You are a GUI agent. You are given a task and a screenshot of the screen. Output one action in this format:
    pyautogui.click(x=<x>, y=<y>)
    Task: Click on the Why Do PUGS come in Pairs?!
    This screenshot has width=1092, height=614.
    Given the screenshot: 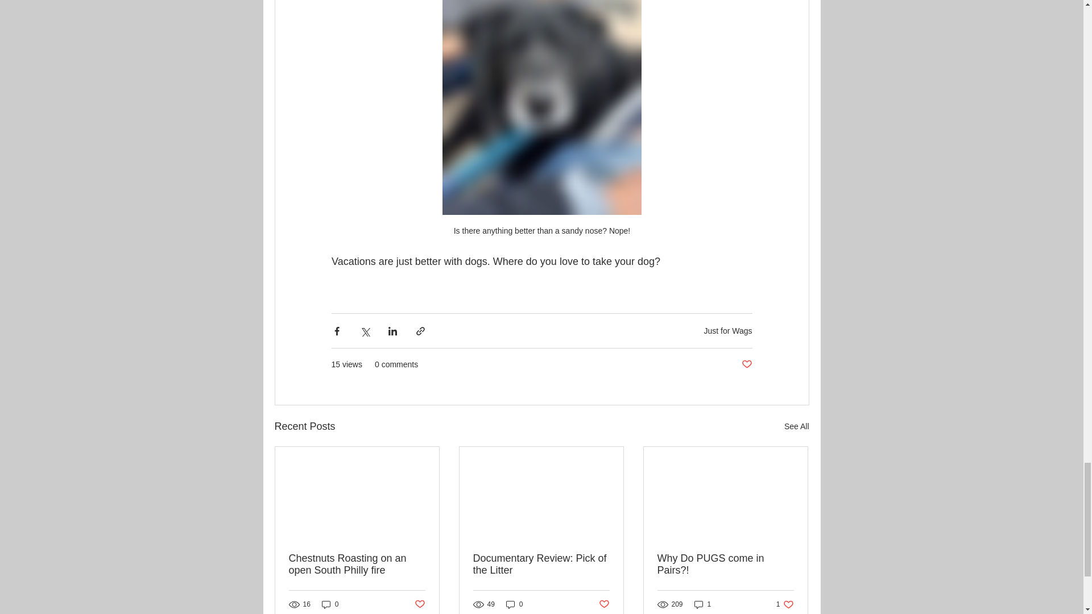 What is the action you would take?
    pyautogui.click(x=785, y=605)
    